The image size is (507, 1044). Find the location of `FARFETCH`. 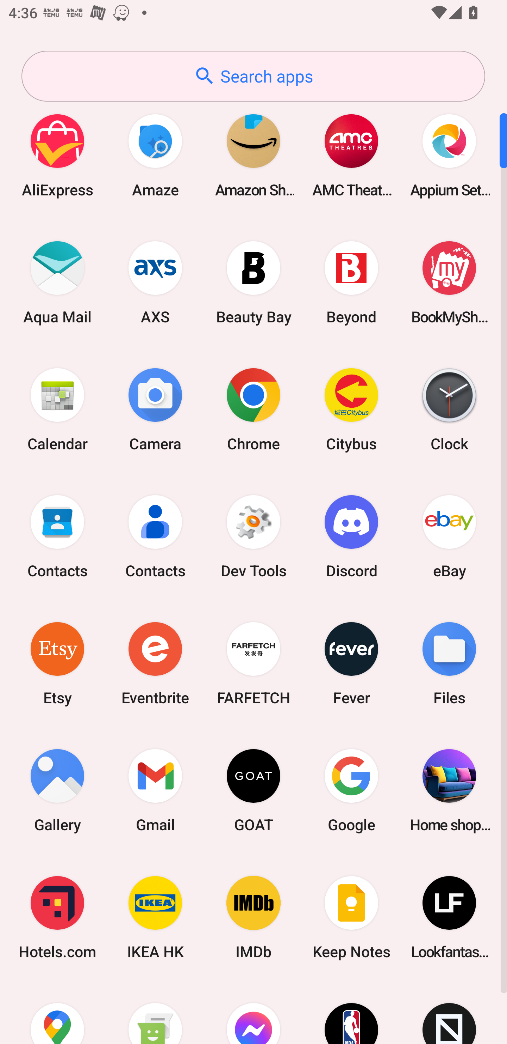

FARFETCH is located at coordinates (254, 663).